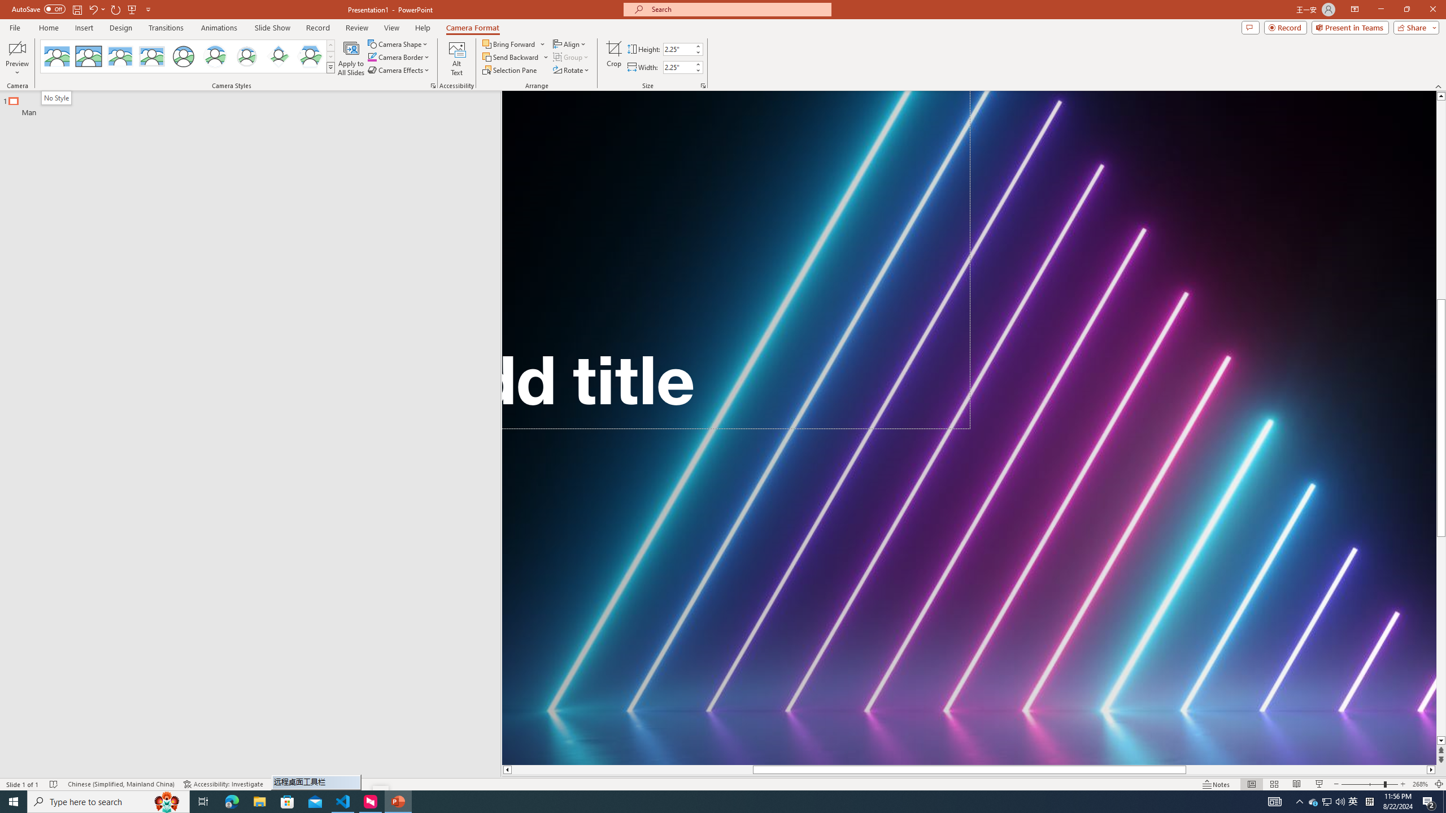 The image size is (1446, 813). Describe the element at coordinates (372, 56) in the screenshot. I see `Camera Border Blue, Accent 1` at that location.